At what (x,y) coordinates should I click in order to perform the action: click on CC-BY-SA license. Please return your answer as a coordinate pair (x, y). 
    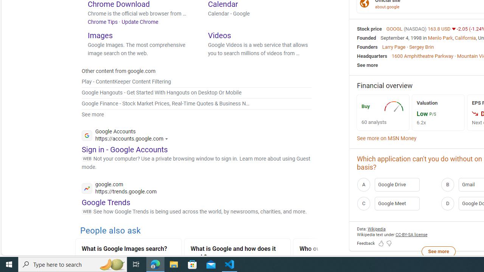
    Looking at the image, I should click on (411, 234).